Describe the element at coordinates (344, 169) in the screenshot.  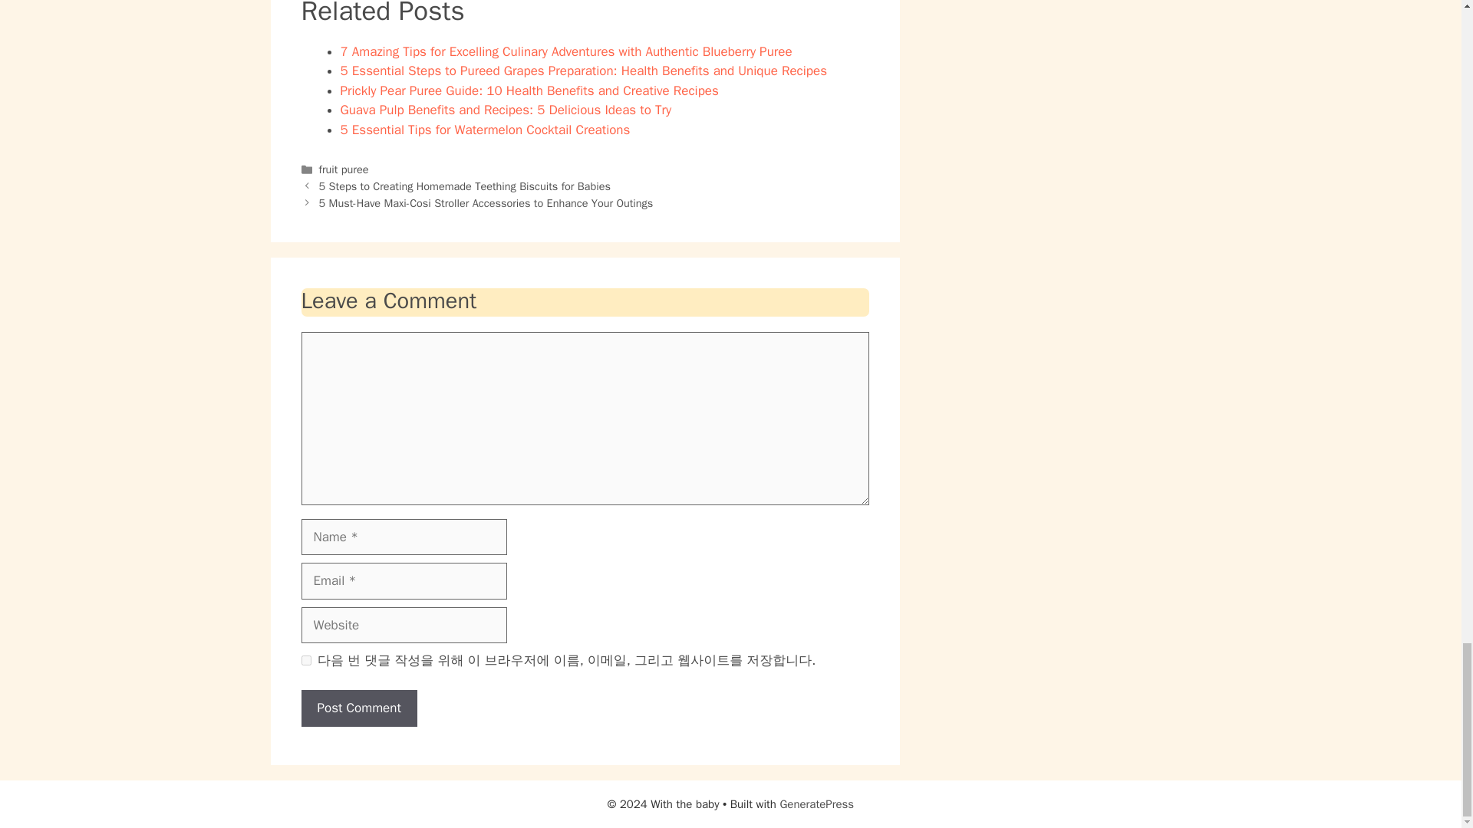
I see `fruit puree` at that location.